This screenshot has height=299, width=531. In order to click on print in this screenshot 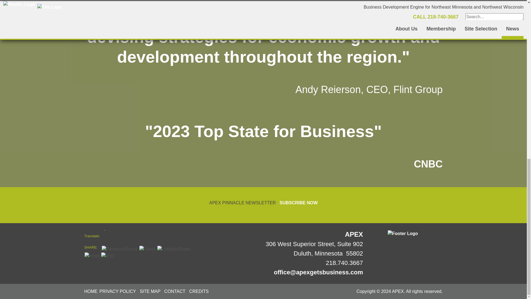, I will do `click(108, 256)`.